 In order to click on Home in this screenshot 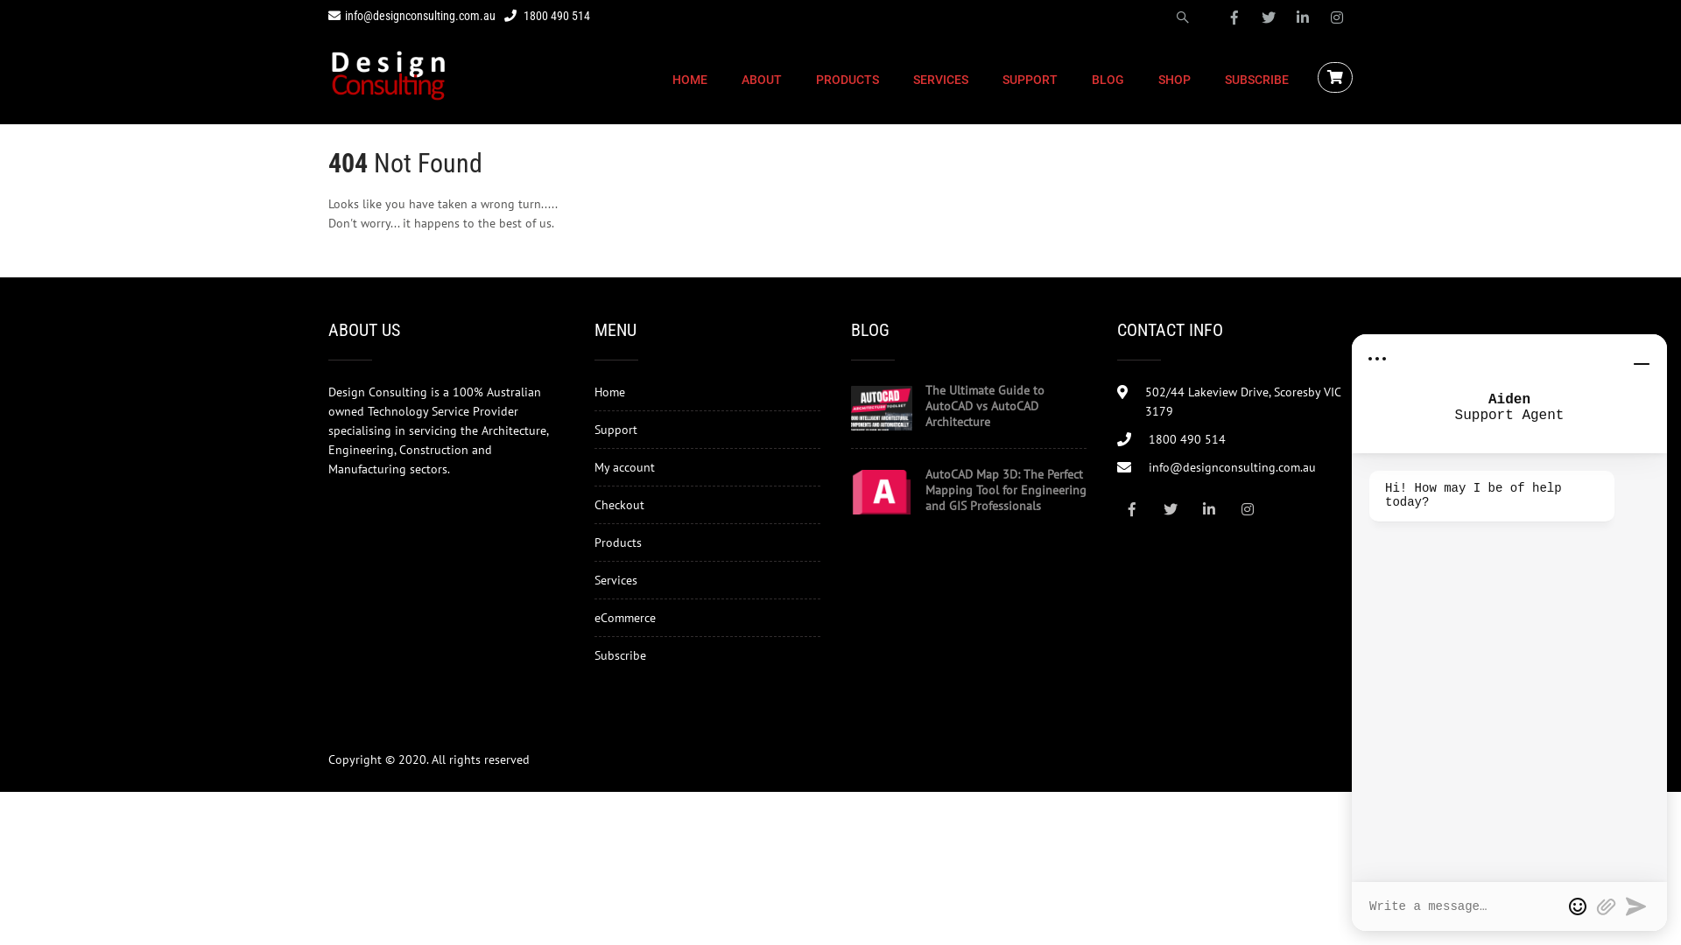, I will do `click(609, 392)`.